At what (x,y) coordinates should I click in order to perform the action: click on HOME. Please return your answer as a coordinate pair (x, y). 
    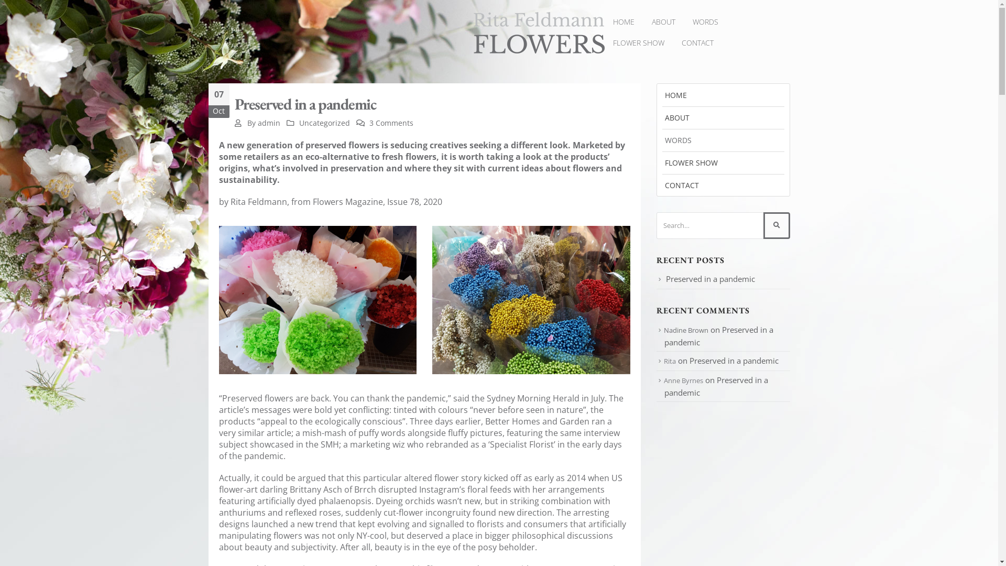
    Looking at the image, I should click on (624, 22).